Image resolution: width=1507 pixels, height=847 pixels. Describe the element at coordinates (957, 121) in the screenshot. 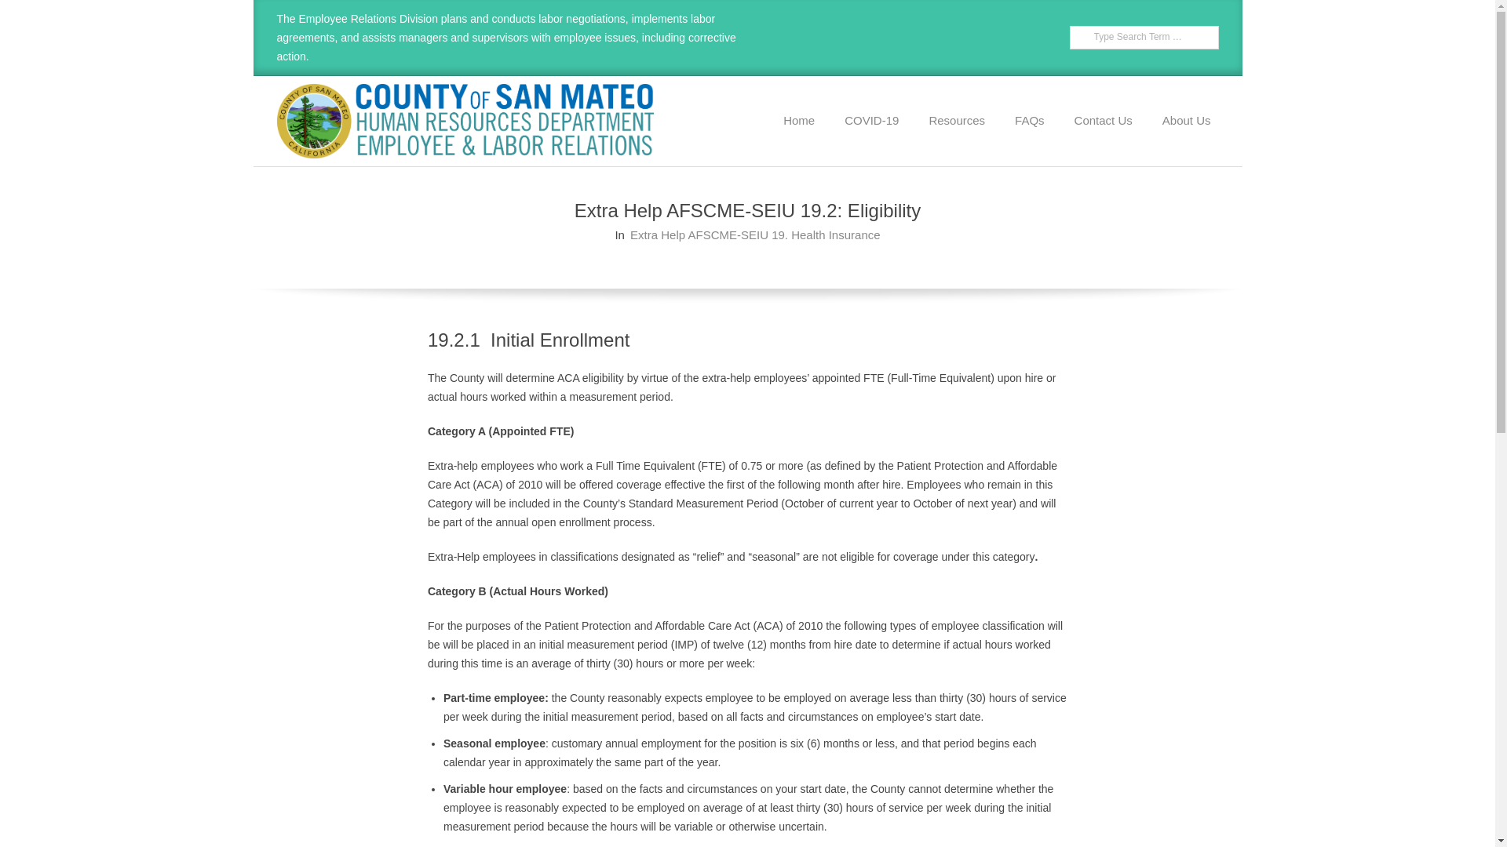

I see `Resources` at that location.